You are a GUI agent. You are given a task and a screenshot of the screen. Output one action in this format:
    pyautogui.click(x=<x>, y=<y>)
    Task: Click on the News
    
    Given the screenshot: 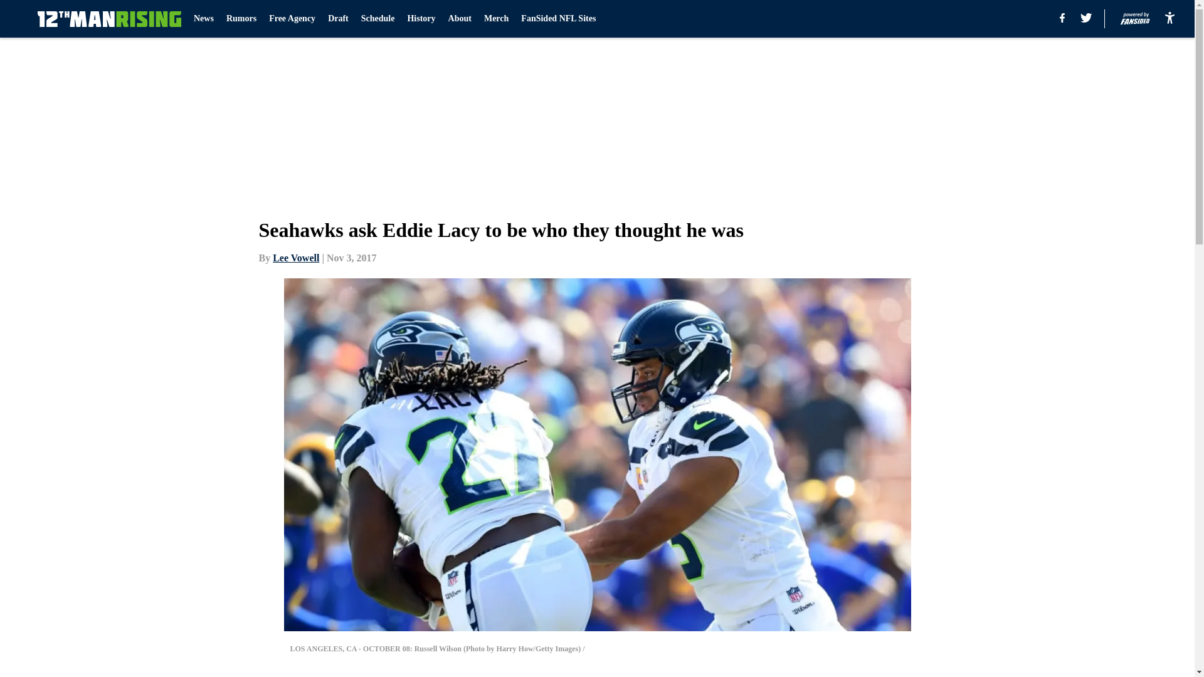 What is the action you would take?
    pyautogui.click(x=204, y=19)
    